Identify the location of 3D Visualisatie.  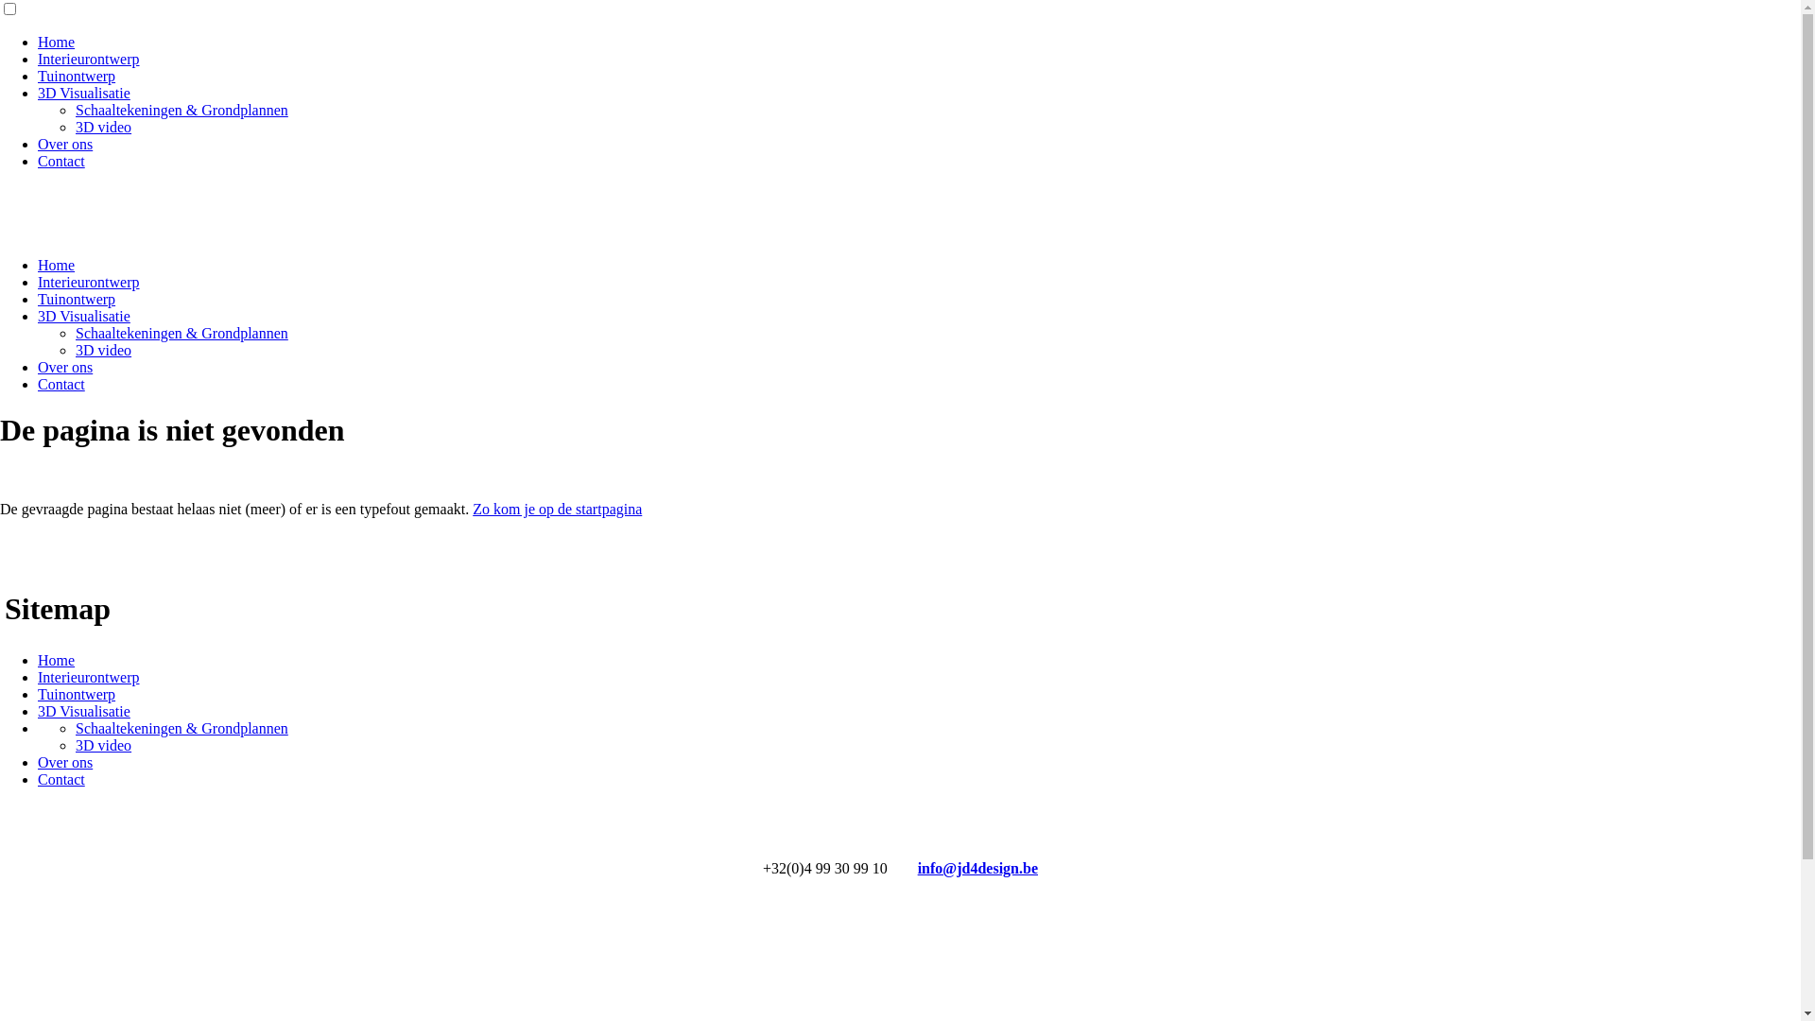
(84, 316).